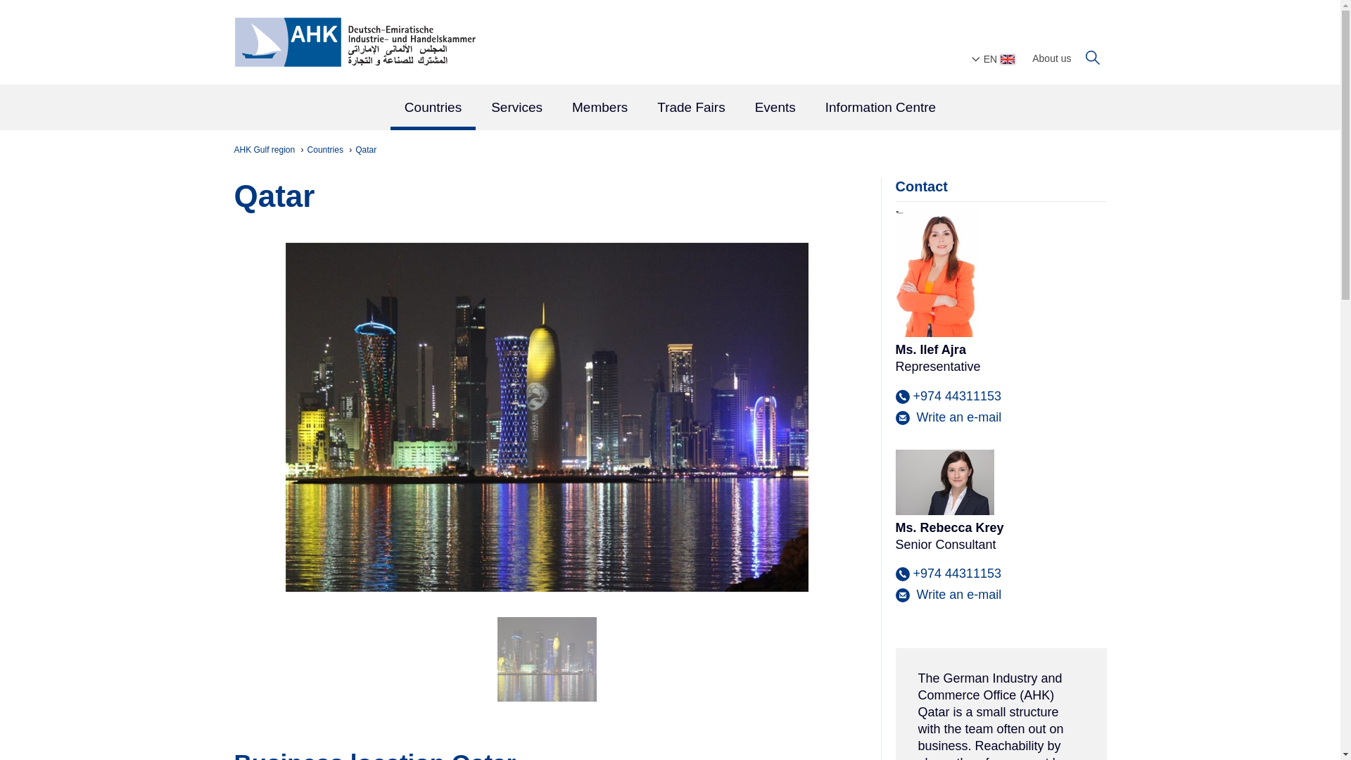 The height and width of the screenshot is (760, 1351). I want to click on Ms.  Rebecca Krey, so click(947, 594).